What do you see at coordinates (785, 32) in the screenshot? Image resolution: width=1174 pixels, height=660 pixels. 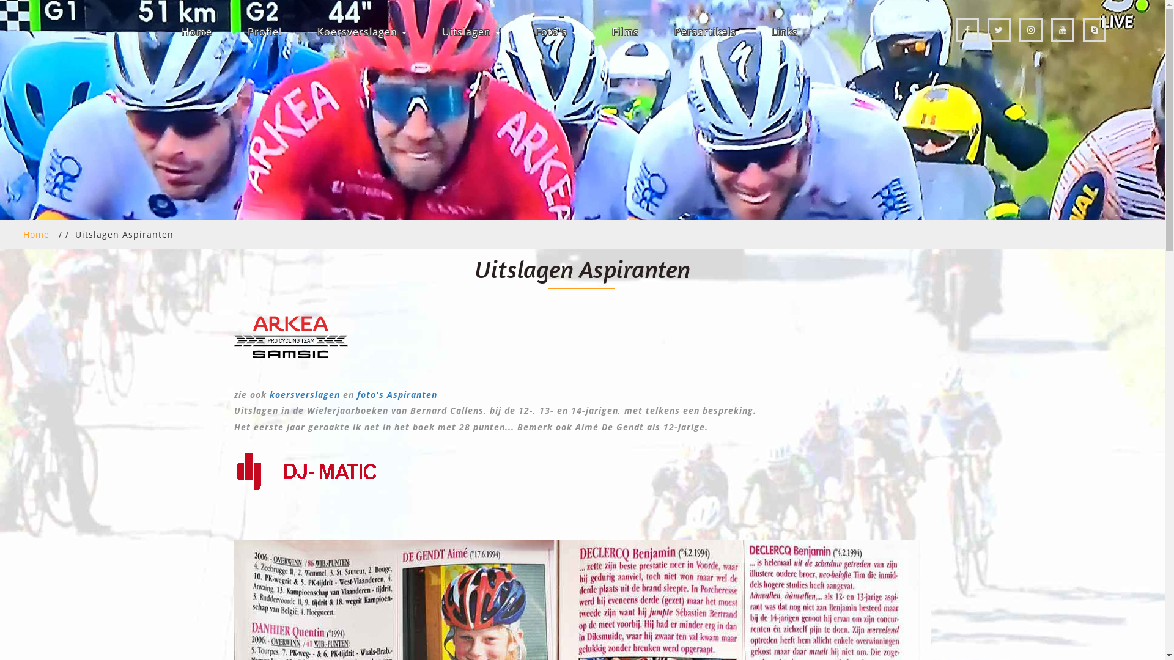 I see `Links` at bounding box center [785, 32].